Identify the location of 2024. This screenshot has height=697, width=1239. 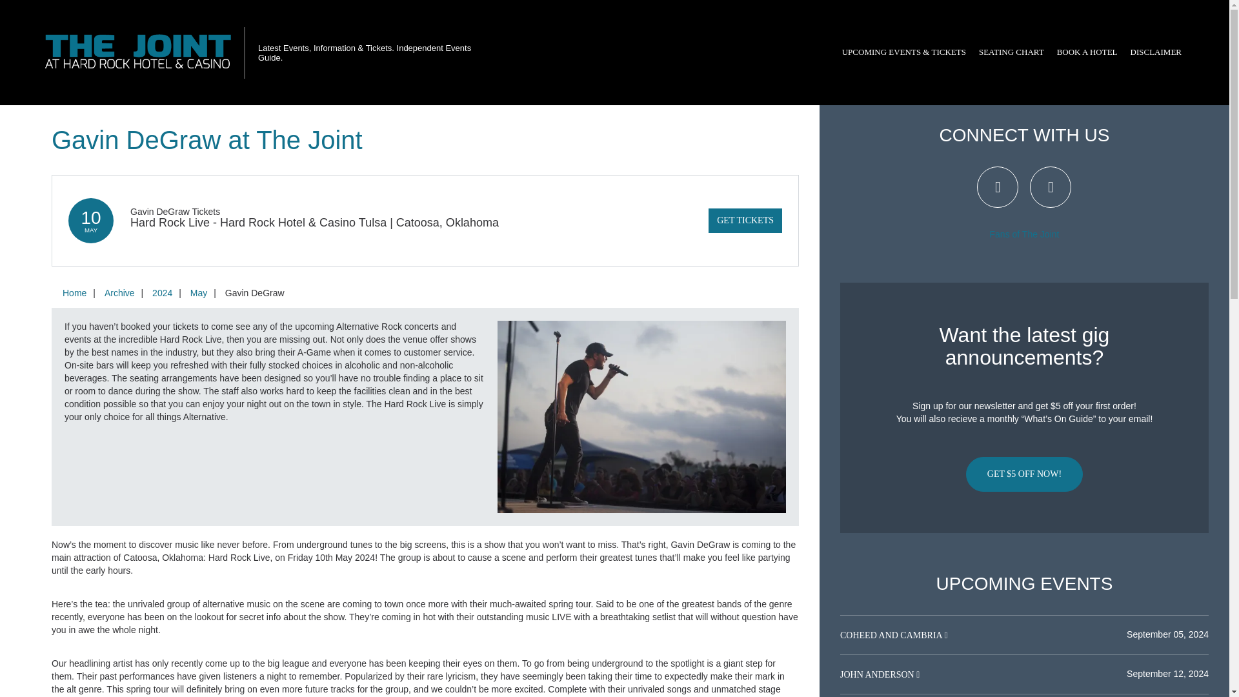
(162, 293).